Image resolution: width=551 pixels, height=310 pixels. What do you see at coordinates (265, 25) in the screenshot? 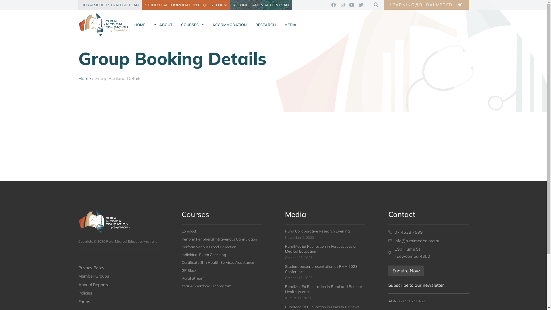
I see `RESEARCH` at bounding box center [265, 25].